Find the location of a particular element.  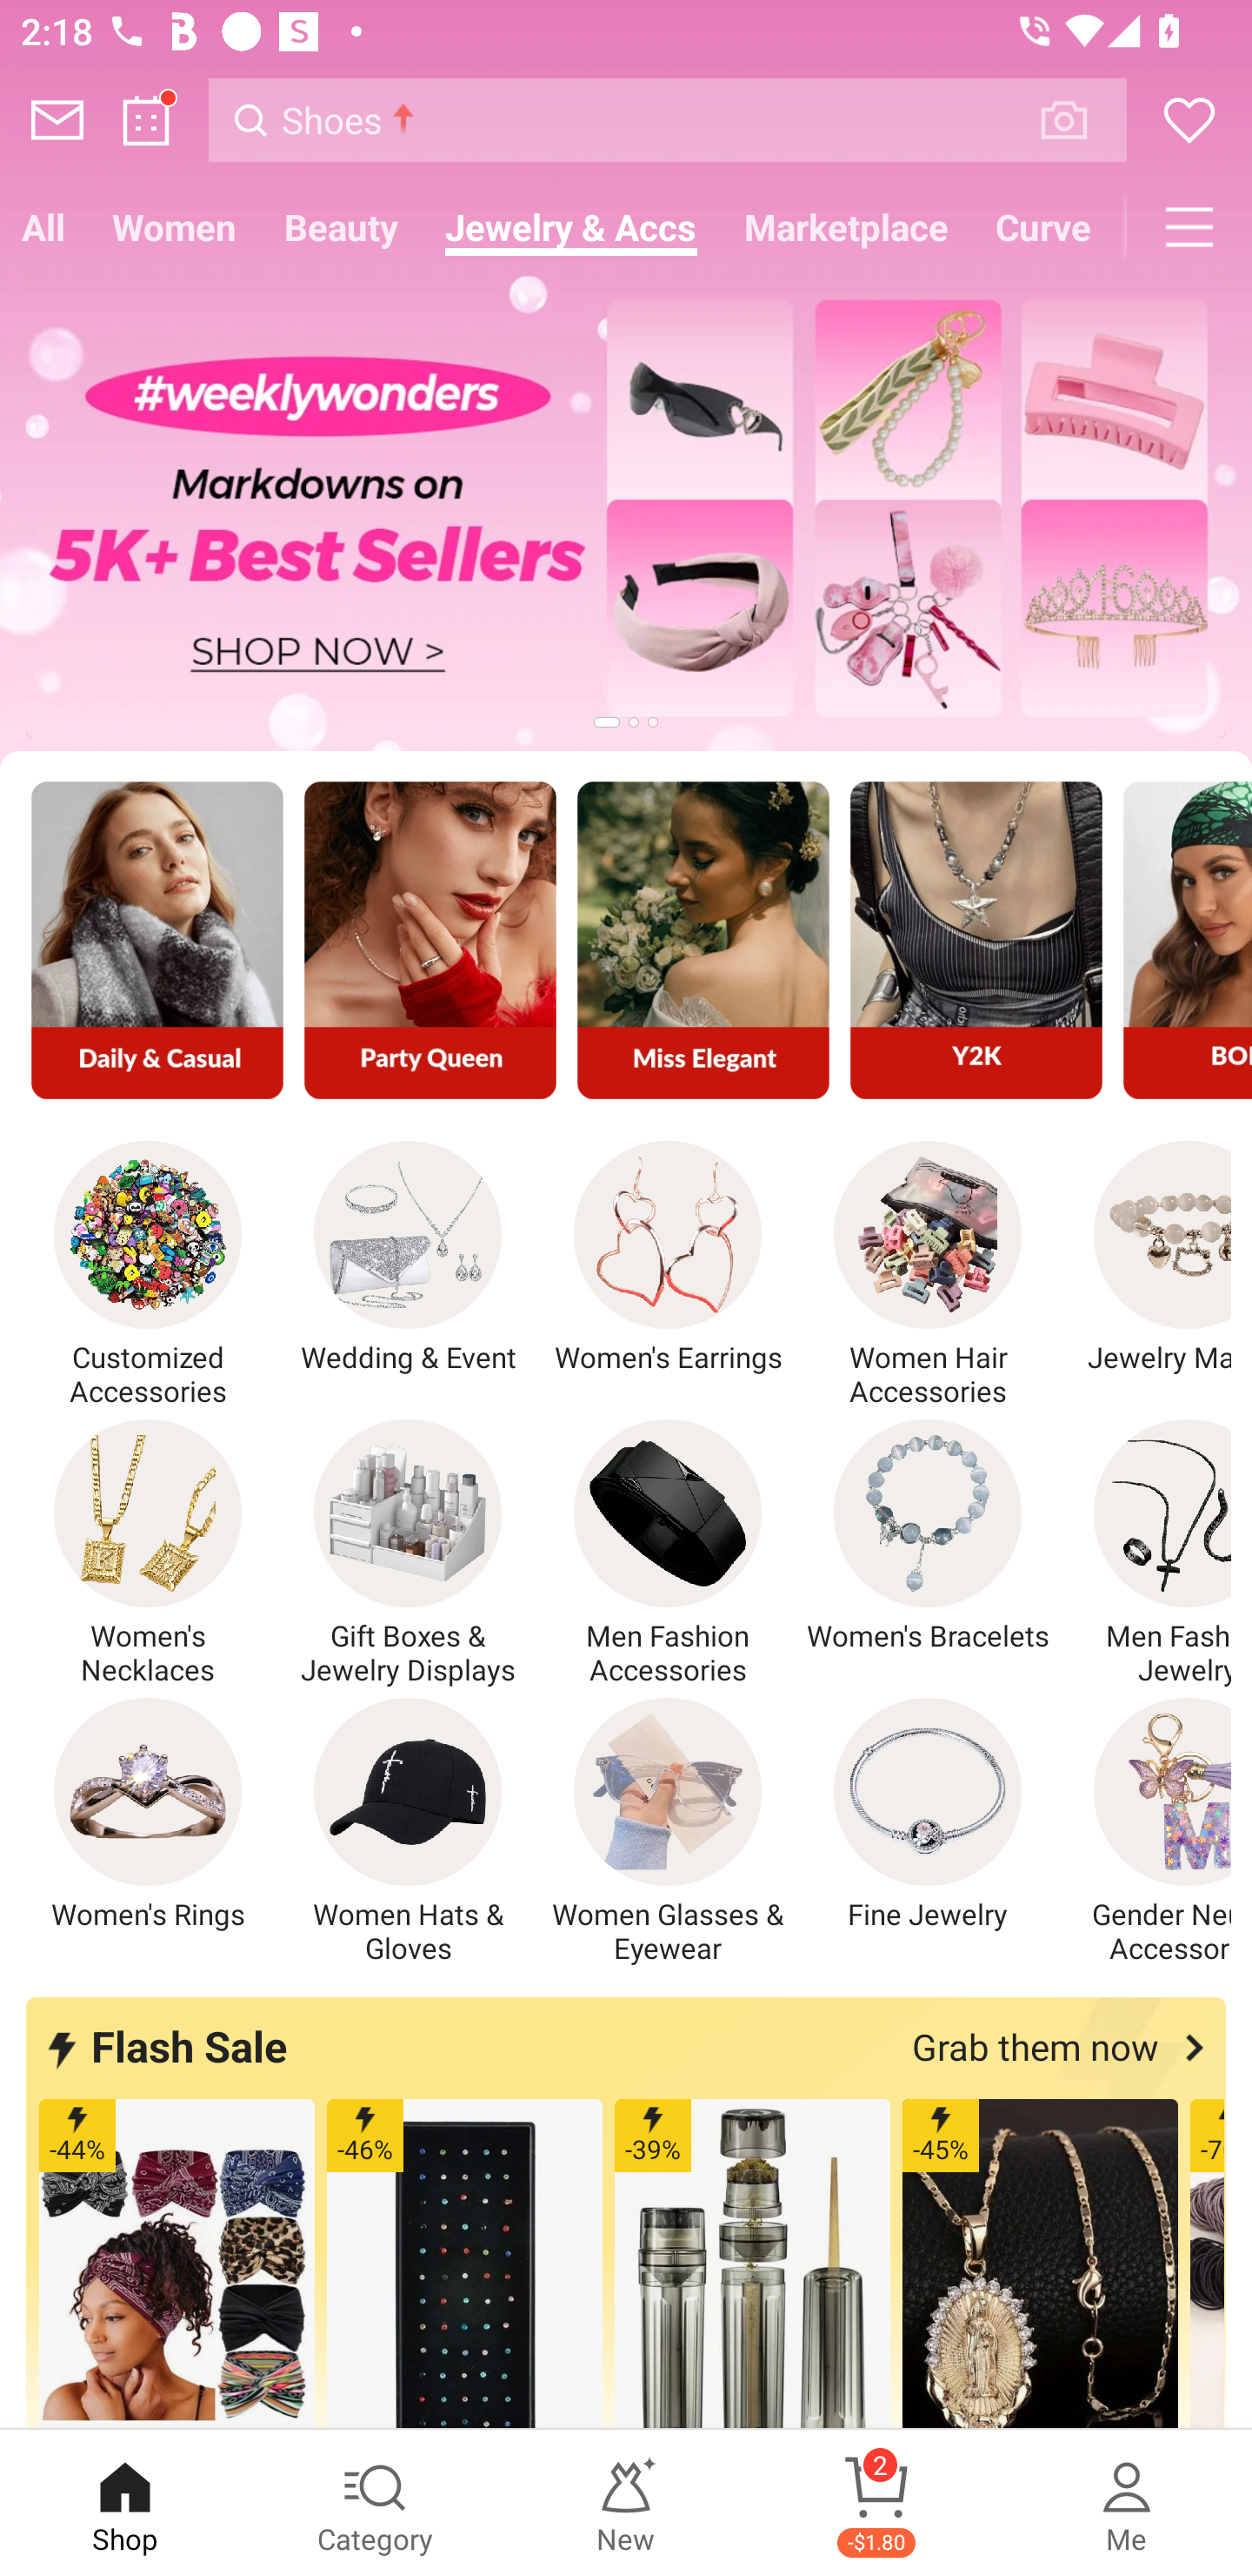

Women Glasses & Eyewear is located at coordinates (668, 1831).